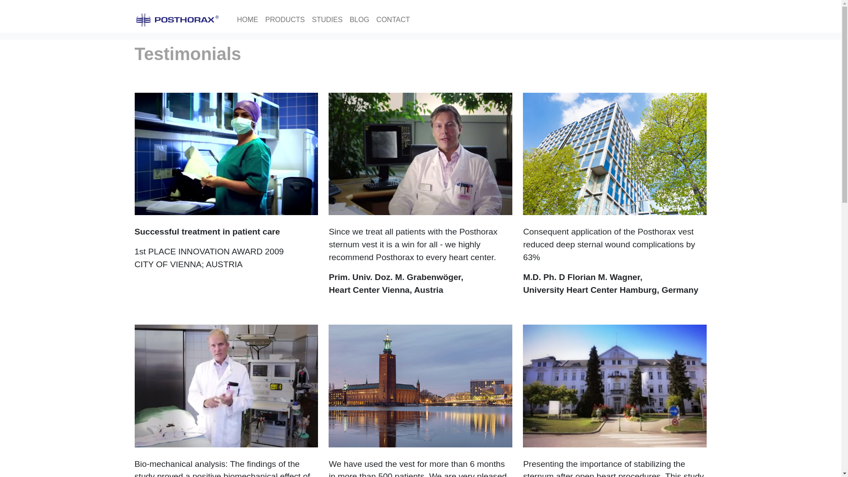 The height and width of the screenshot is (477, 848). What do you see at coordinates (360, 19) in the screenshot?
I see `BLOG` at bounding box center [360, 19].